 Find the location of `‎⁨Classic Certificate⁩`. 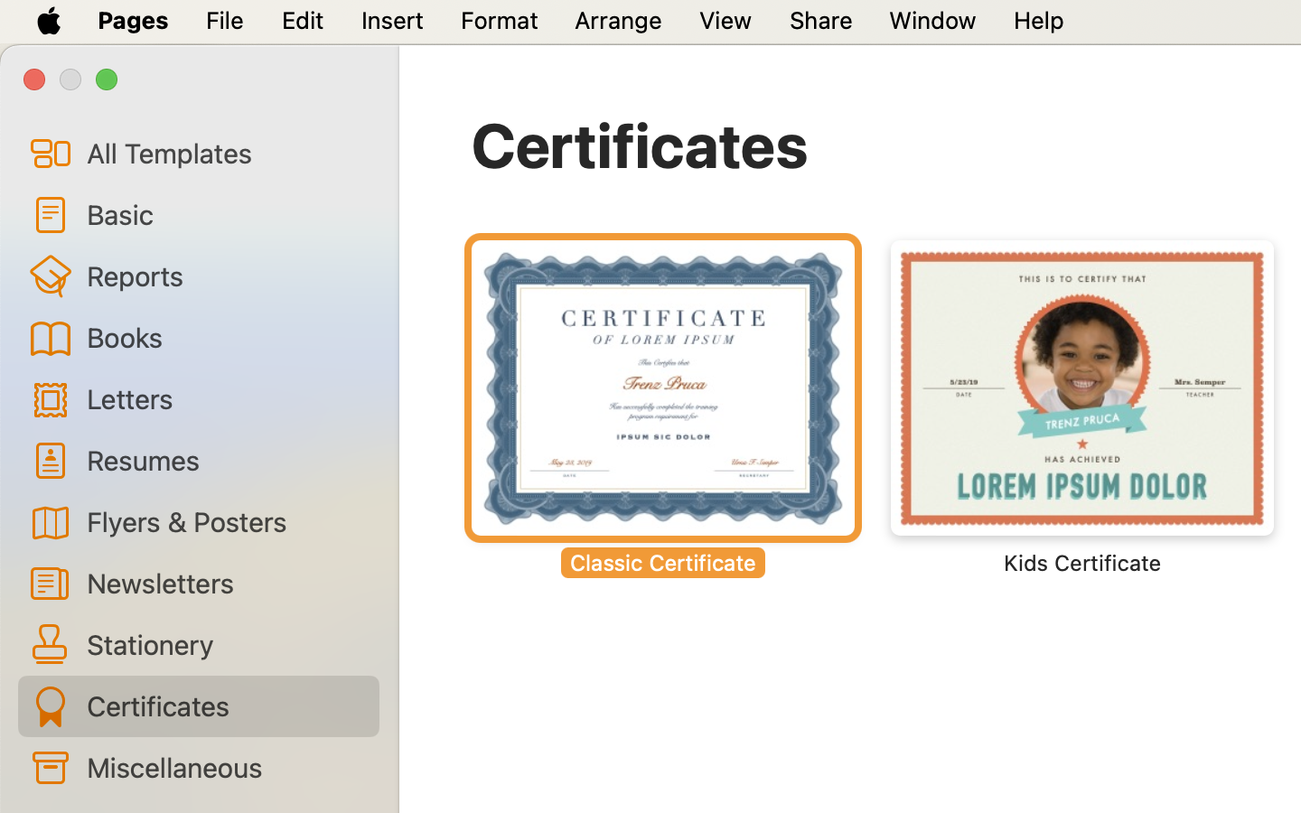

‎⁨Classic Certificate⁩ is located at coordinates (663, 408).